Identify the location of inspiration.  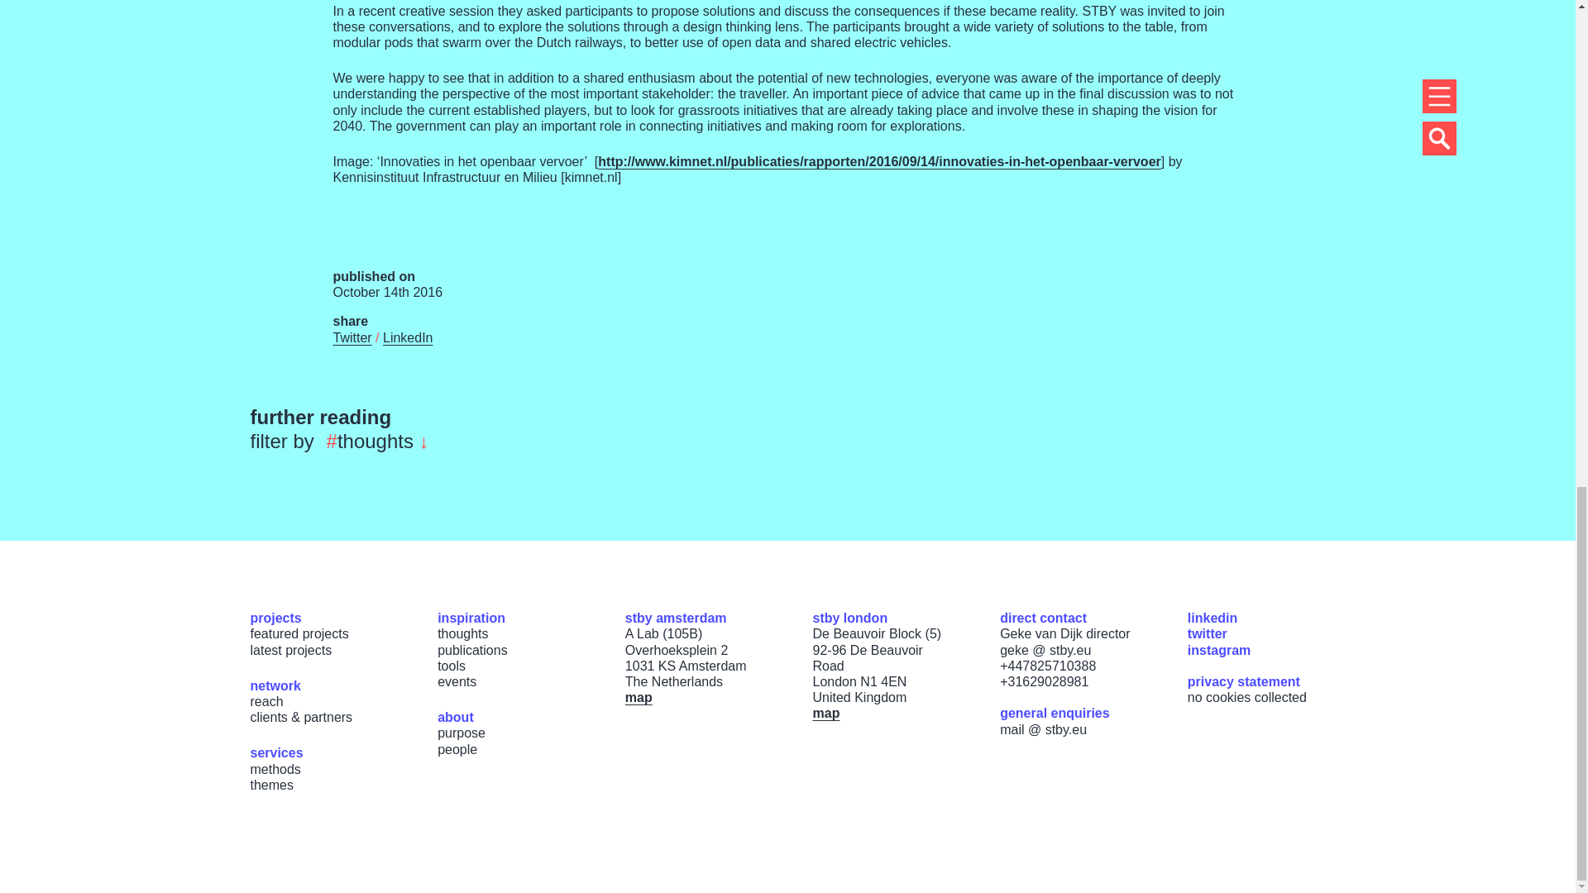
(471, 618).